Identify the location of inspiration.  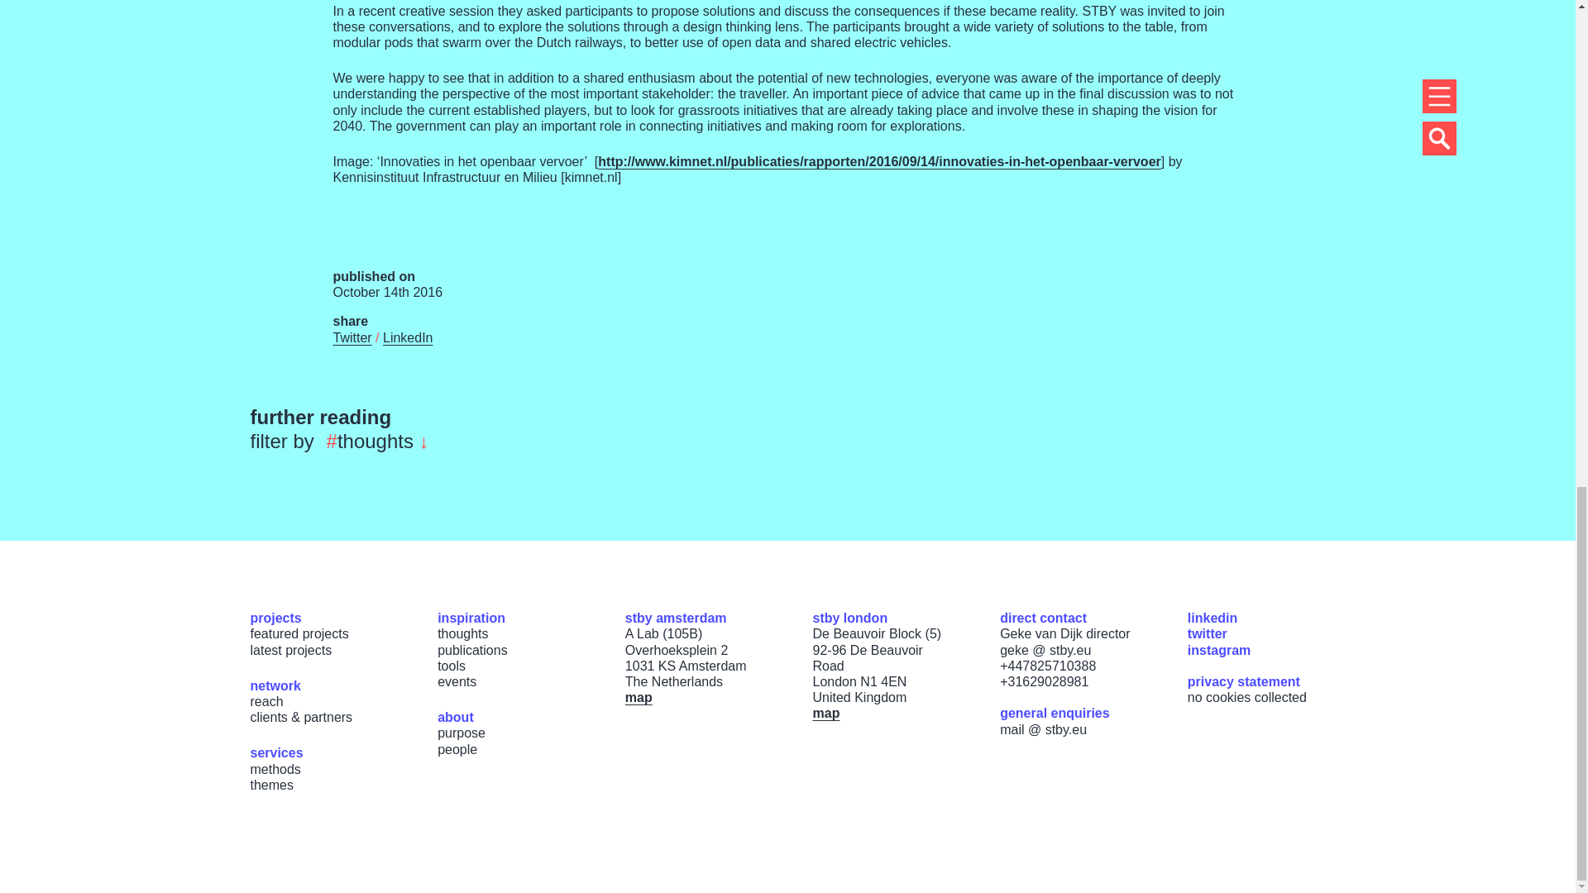
(471, 618).